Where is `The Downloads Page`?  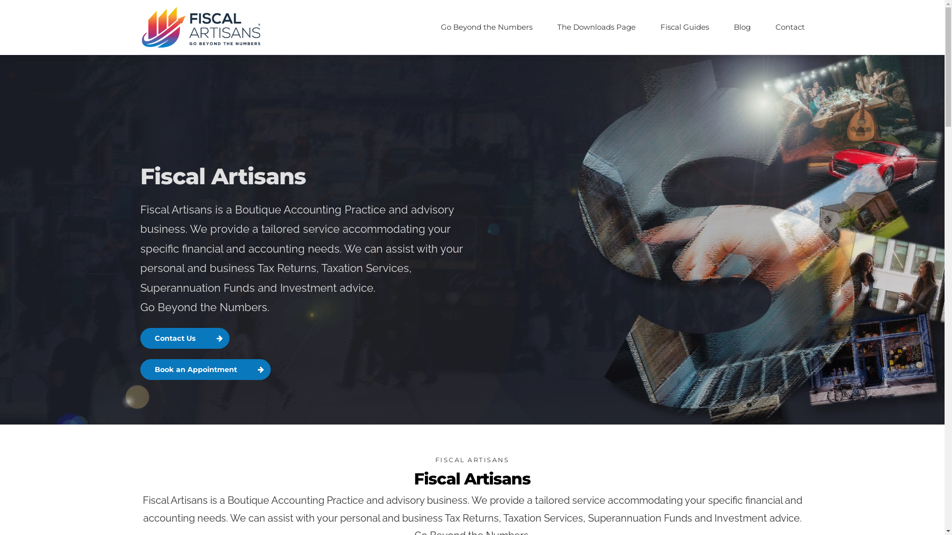 The Downloads Page is located at coordinates (596, 27).